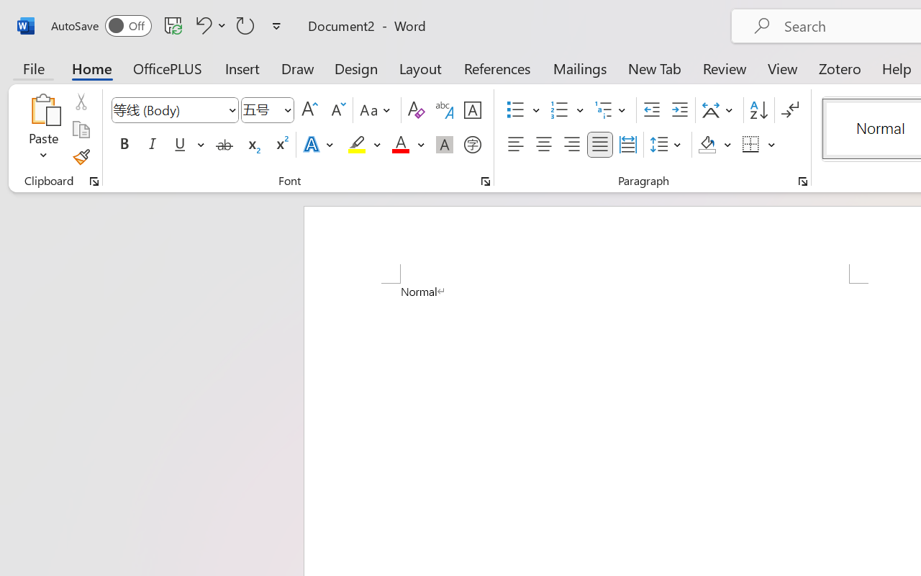 Image resolution: width=921 pixels, height=576 pixels. I want to click on Draw, so click(298, 68).